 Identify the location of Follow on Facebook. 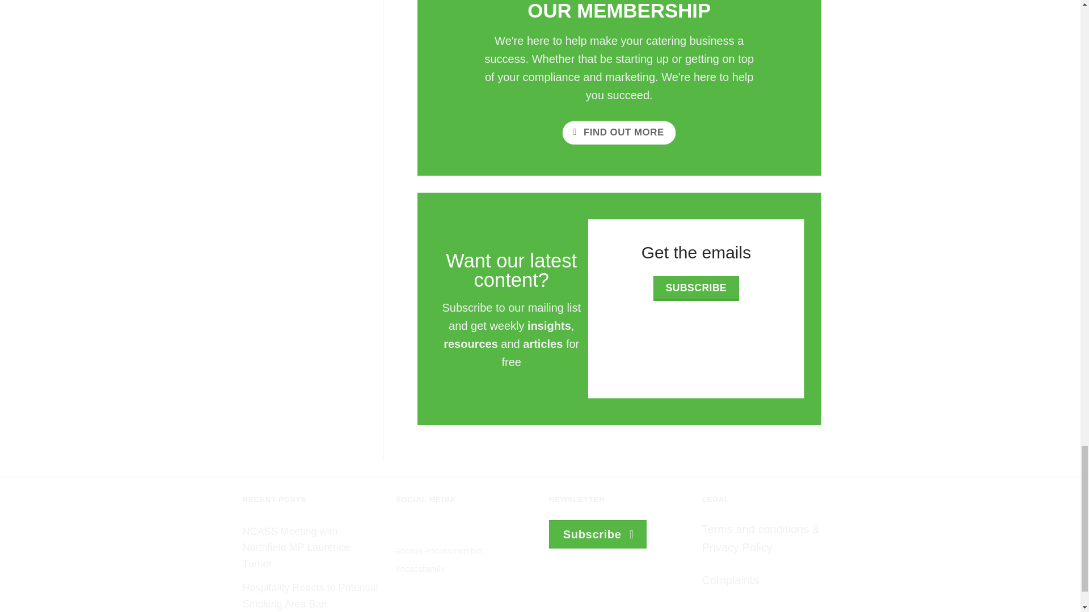
(405, 530).